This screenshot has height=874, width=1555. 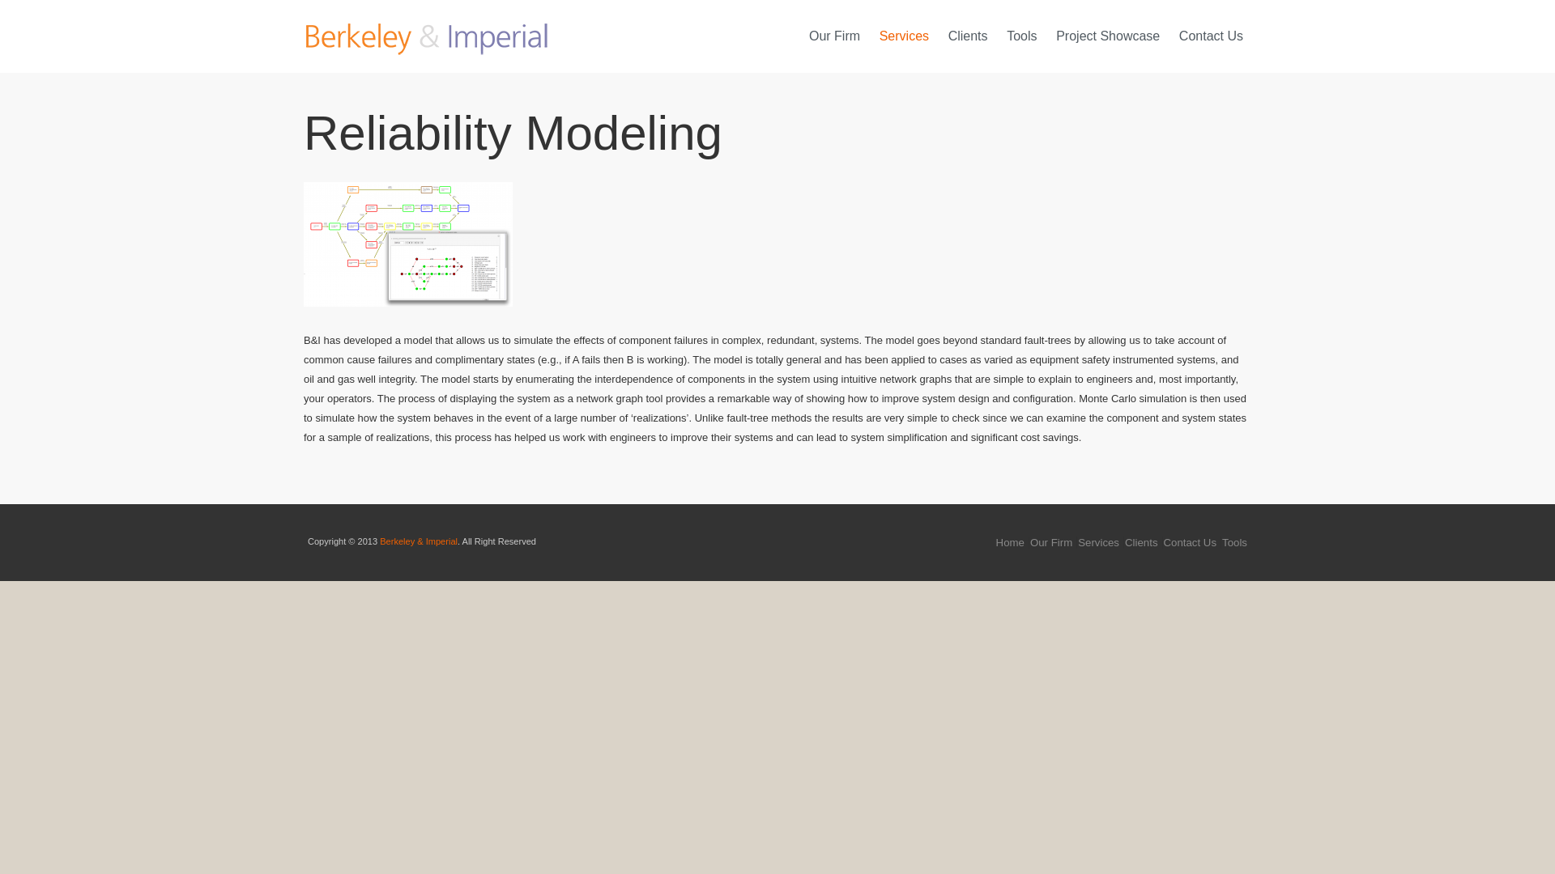 I want to click on Services, so click(x=904, y=36).